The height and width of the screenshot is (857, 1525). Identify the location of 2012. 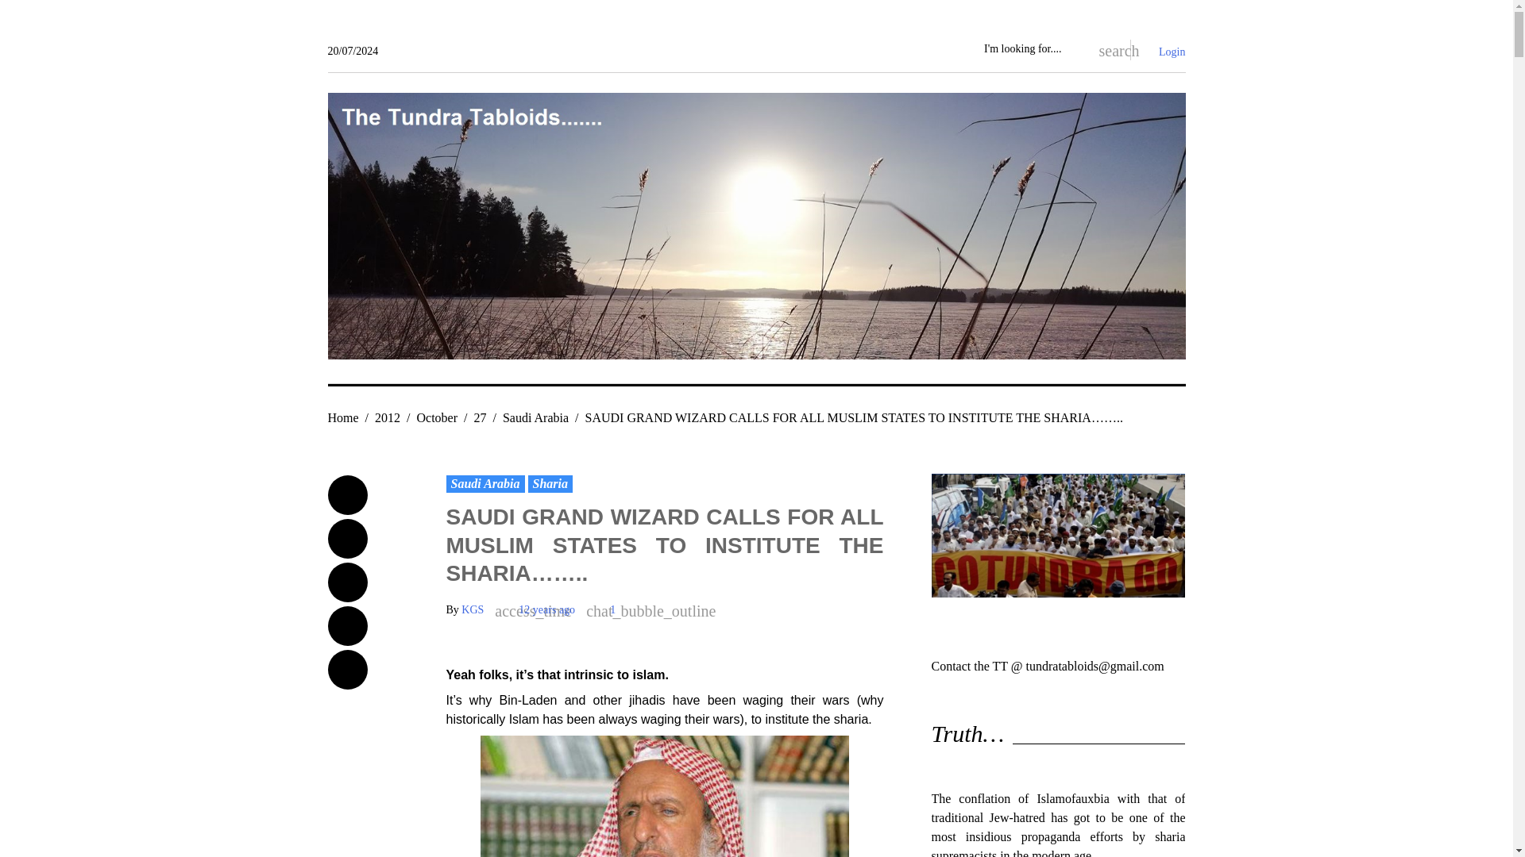
(388, 417).